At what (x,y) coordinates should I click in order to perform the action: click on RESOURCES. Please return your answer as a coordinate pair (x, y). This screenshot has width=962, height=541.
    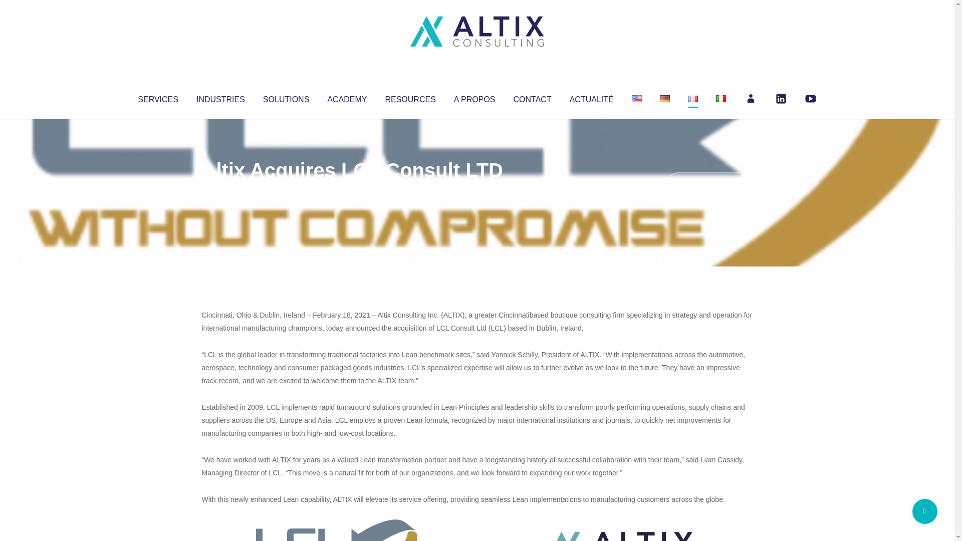
    Looking at the image, I should click on (410, 97).